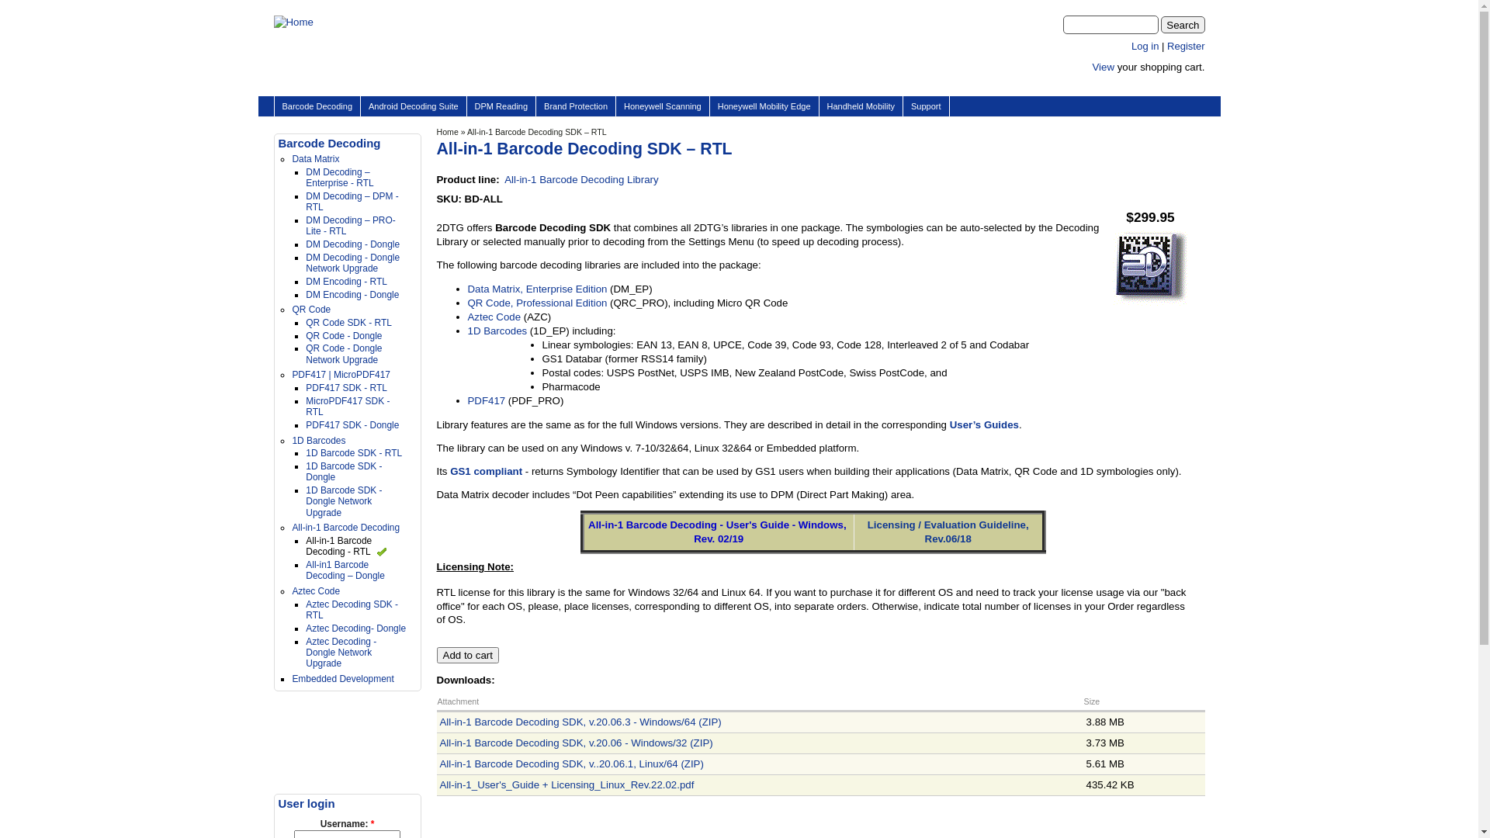 The height and width of the screenshot is (838, 1490). What do you see at coordinates (501, 106) in the screenshot?
I see `DPM Reading` at bounding box center [501, 106].